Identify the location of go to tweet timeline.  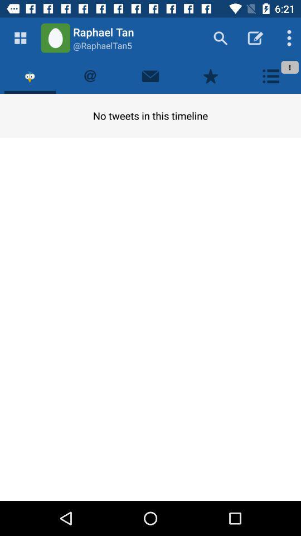
(30, 76).